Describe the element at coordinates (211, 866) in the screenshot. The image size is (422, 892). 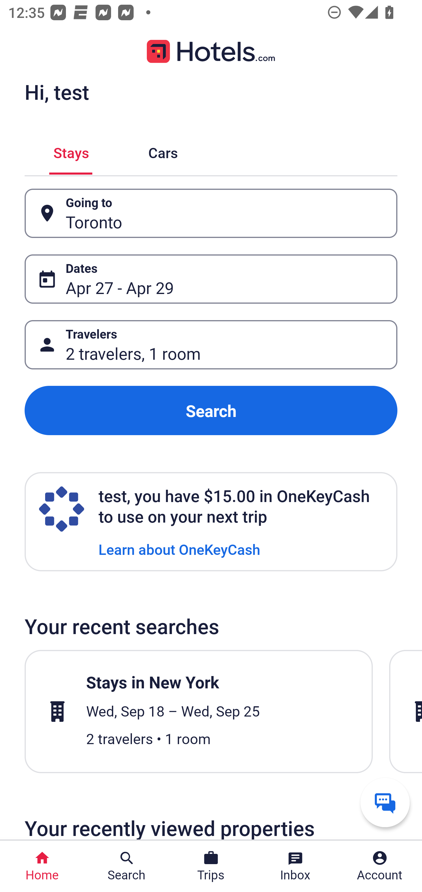
I see `Trips Trips Button` at that location.